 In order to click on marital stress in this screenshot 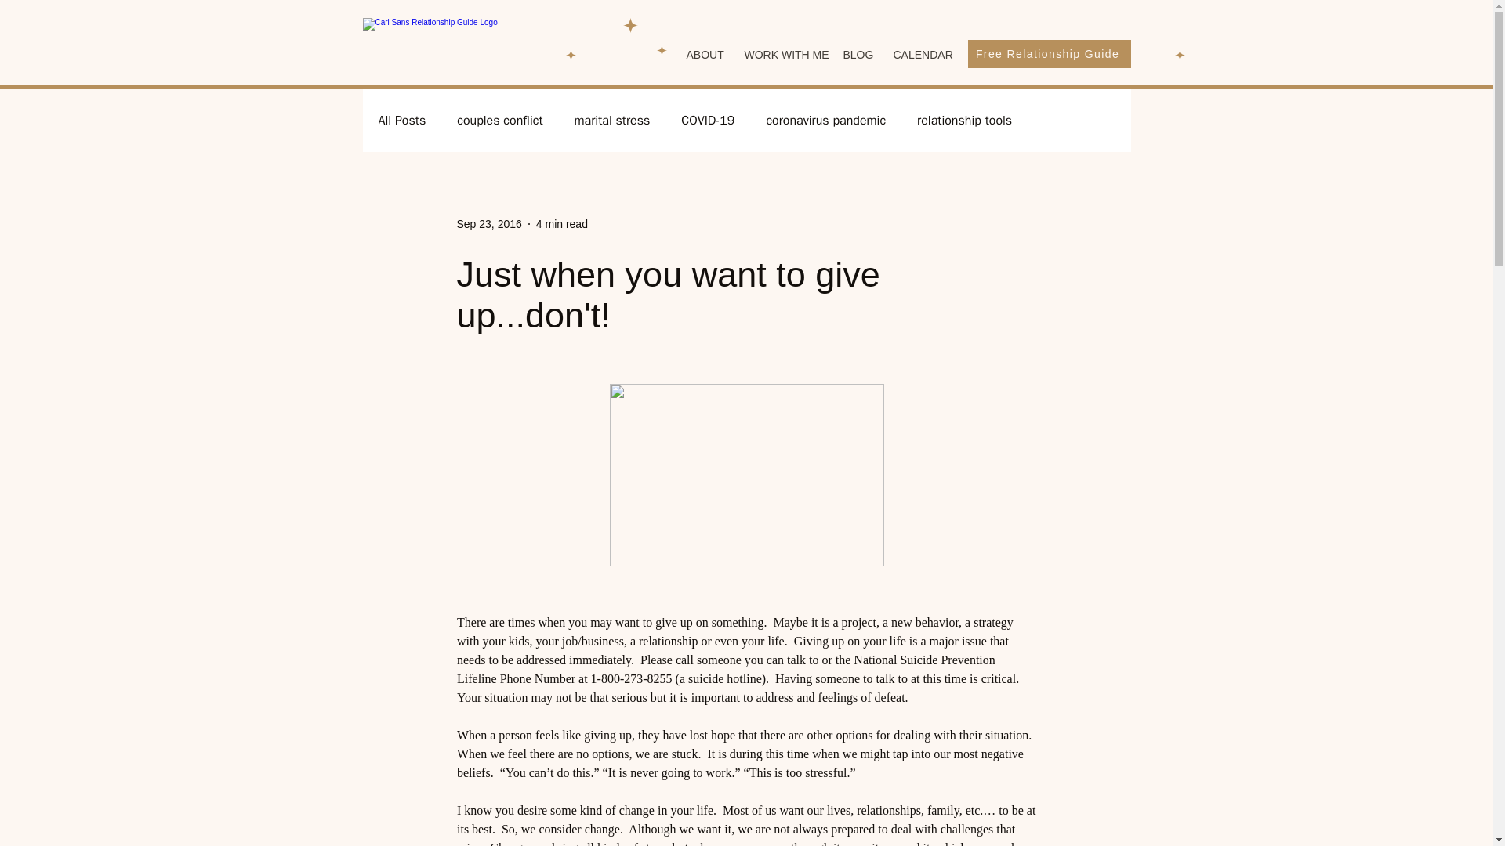, I will do `click(611, 121)`.